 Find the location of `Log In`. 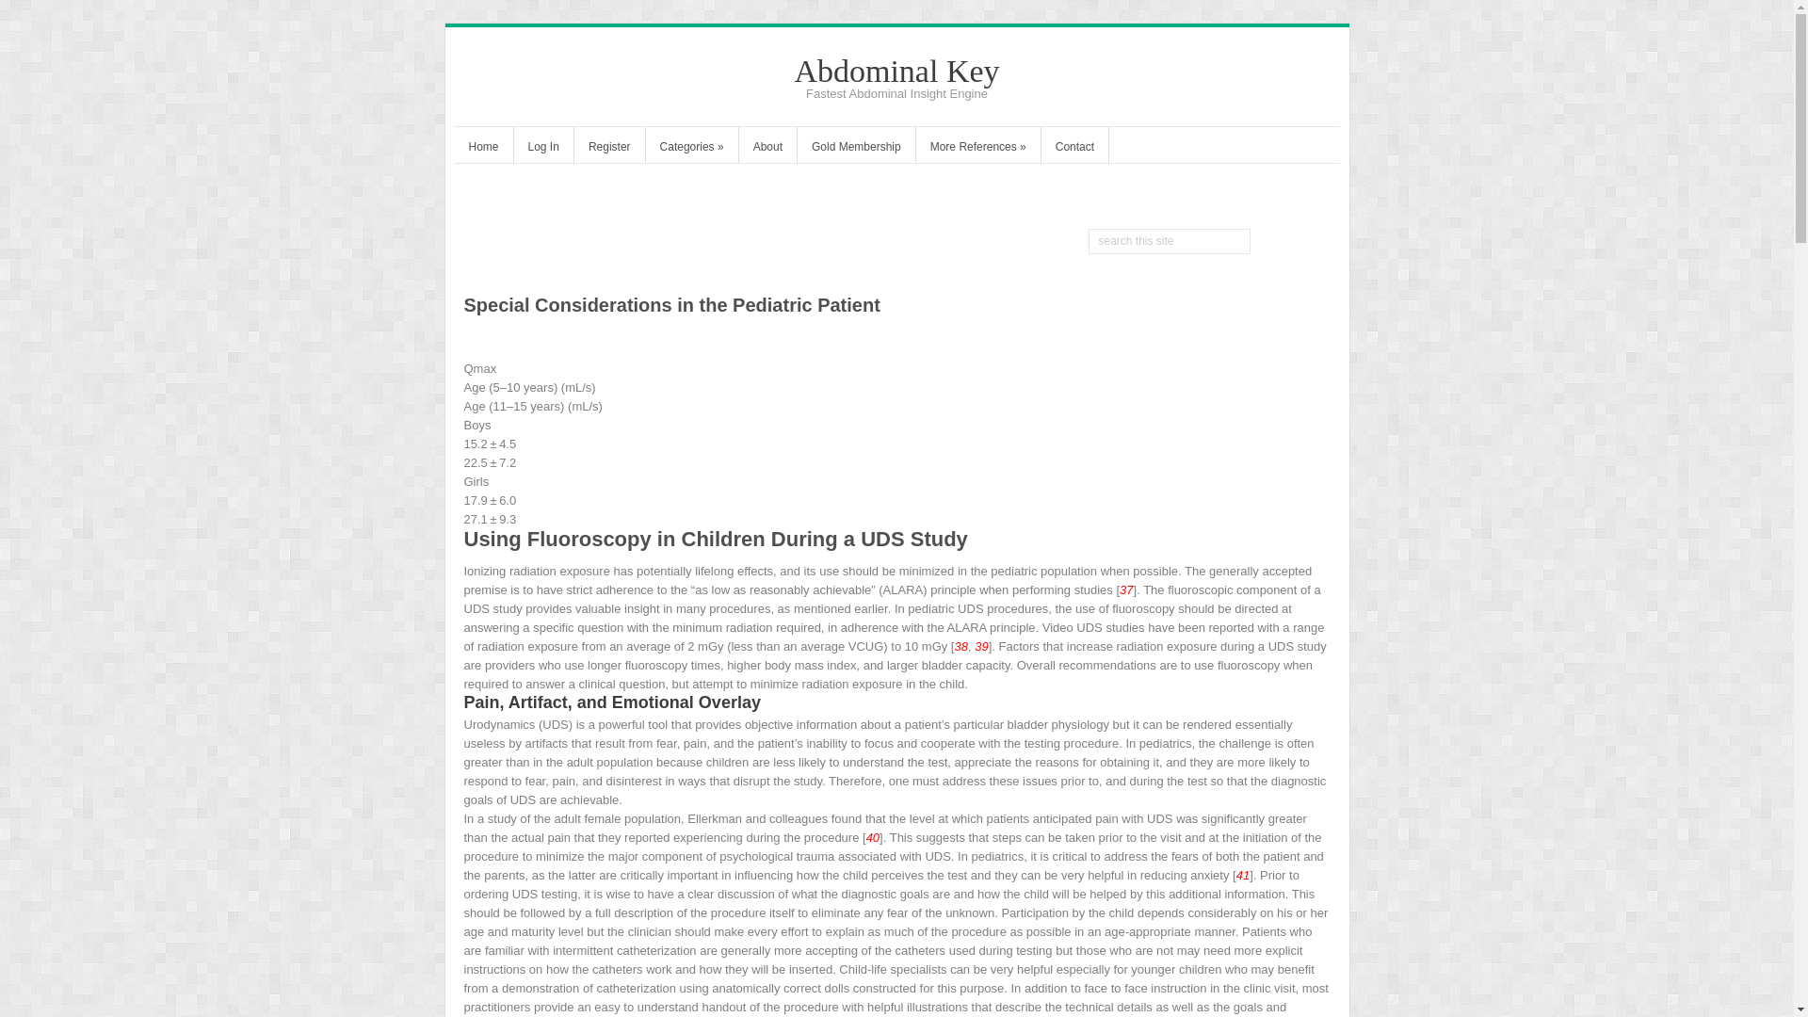

Log In is located at coordinates (542, 149).